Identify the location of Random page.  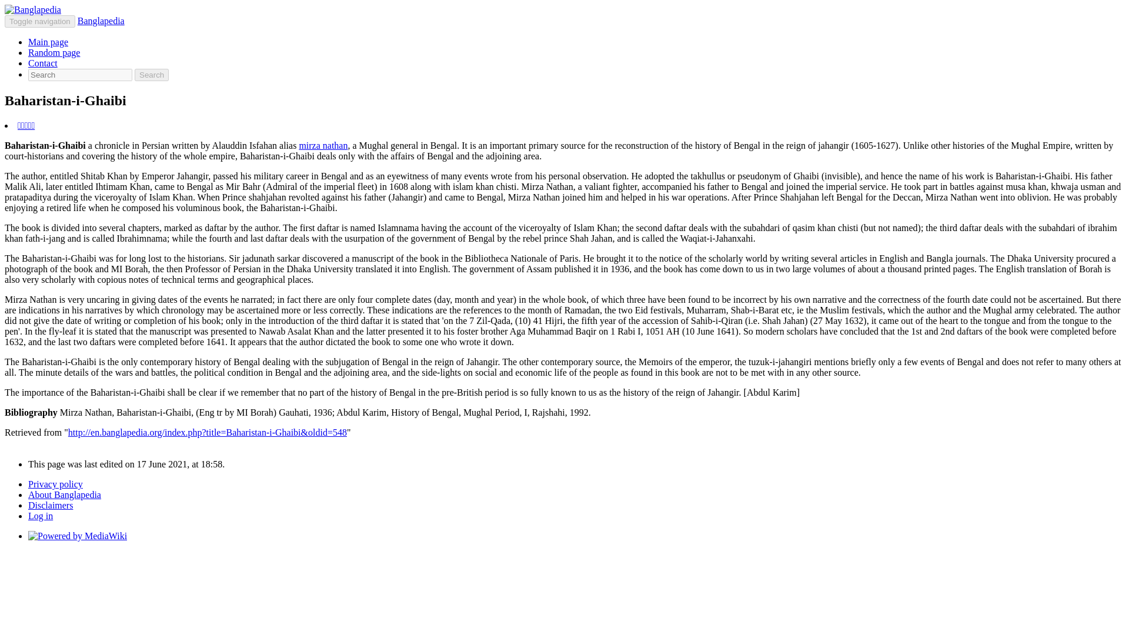
(54, 53).